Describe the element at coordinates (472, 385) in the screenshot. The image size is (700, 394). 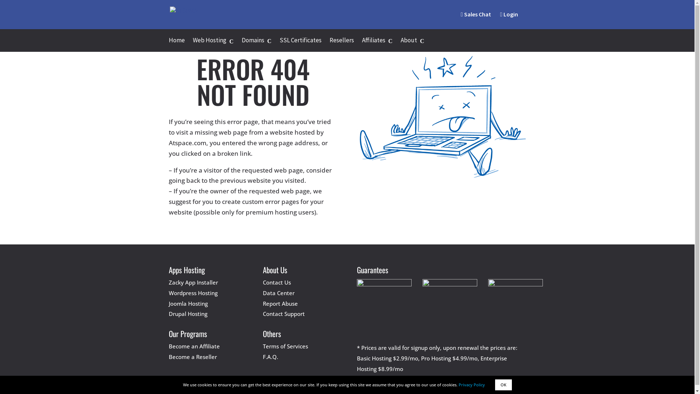
I see `Privacy Policy` at that location.